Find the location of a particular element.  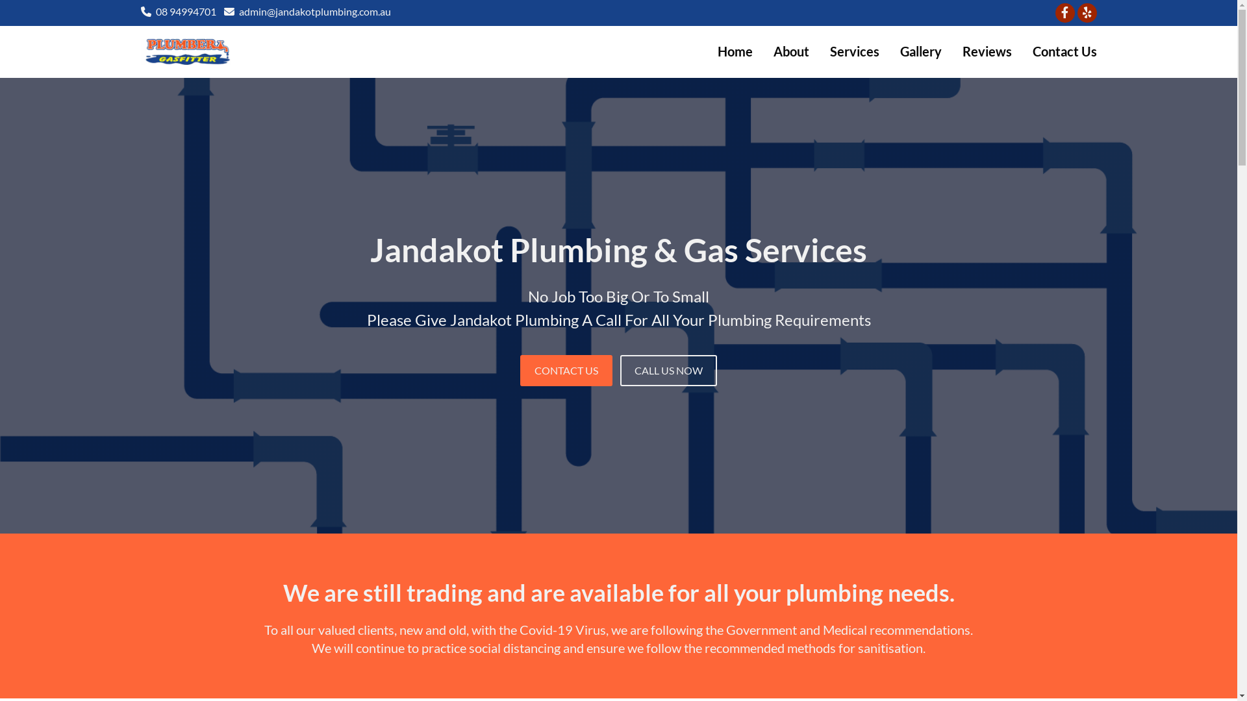

08 94994701 is located at coordinates (186, 12).